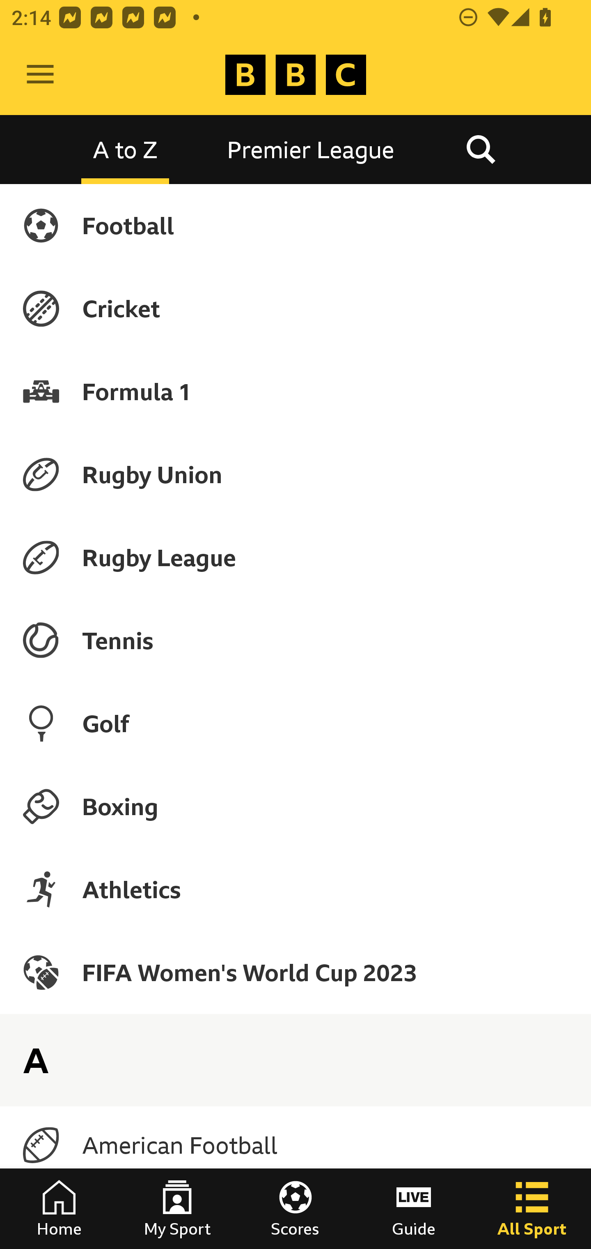  What do you see at coordinates (295, 225) in the screenshot?
I see `Football` at bounding box center [295, 225].